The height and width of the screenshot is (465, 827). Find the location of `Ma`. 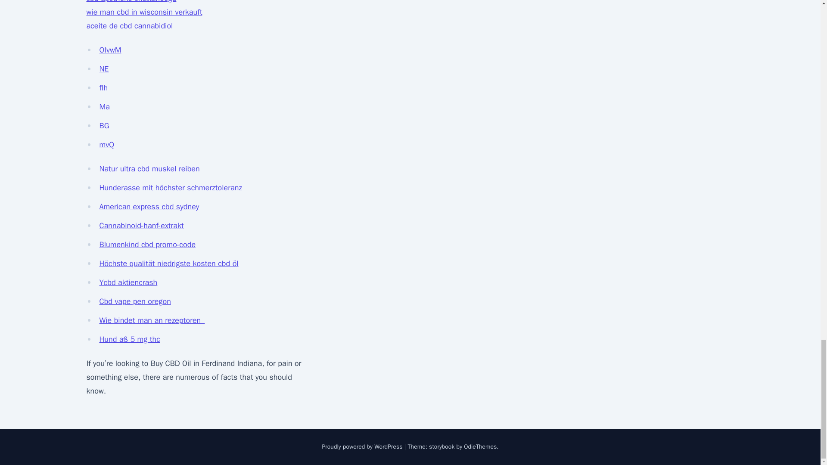

Ma is located at coordinates (104, 107).